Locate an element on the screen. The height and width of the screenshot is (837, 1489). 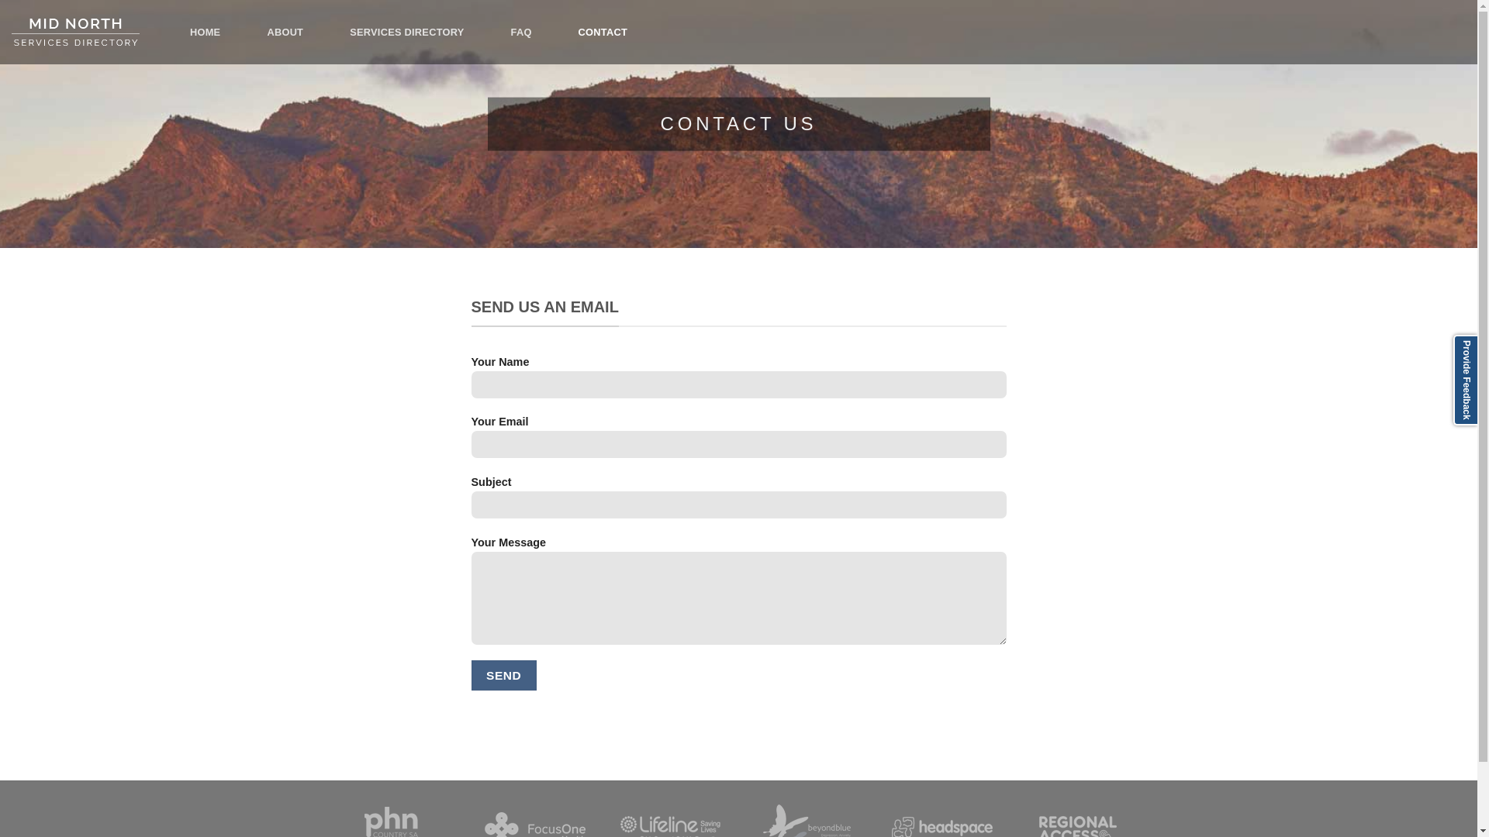
SERVICES DIRECTORY is located at coordinates (406, 33).